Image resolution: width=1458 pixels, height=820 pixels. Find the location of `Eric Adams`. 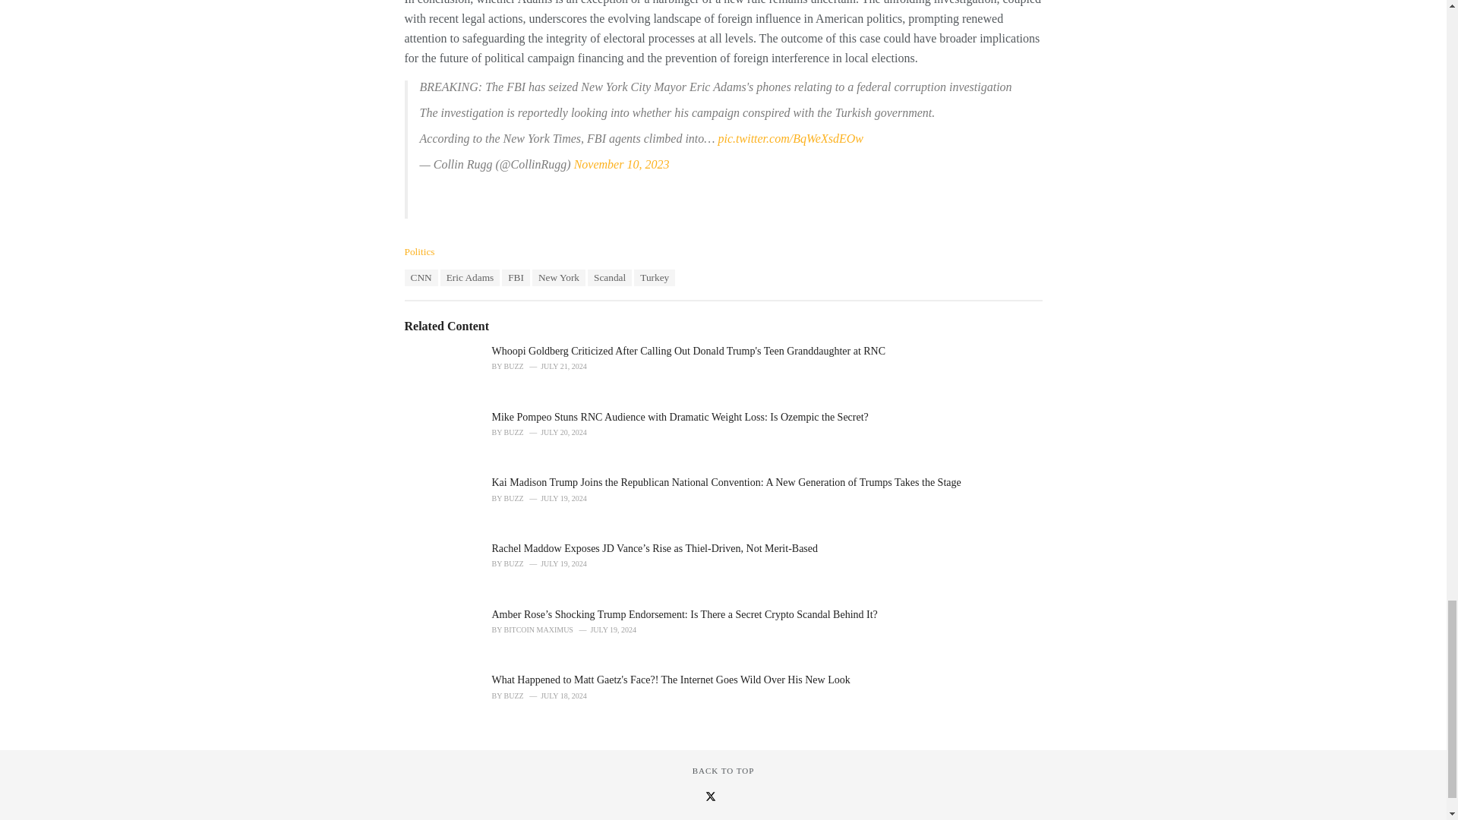

Eric Adams is located at coordinates (469, 278).